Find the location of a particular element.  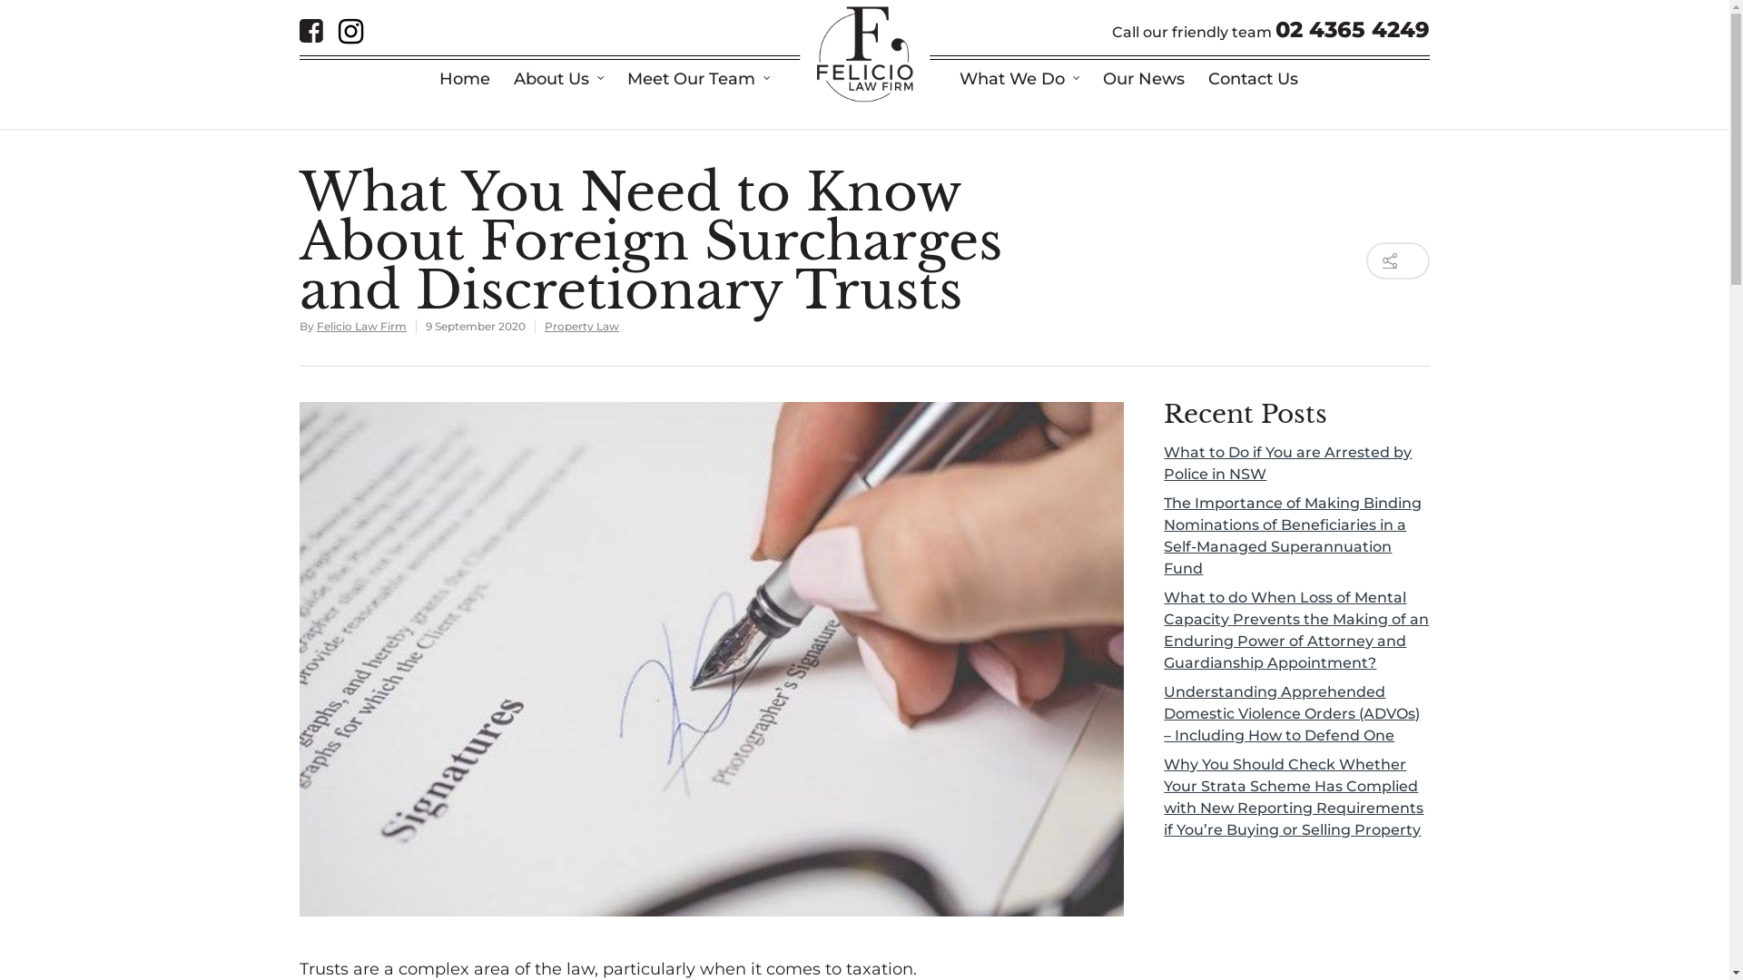

Felicio Law Firm is located at coordinates (361, 327).